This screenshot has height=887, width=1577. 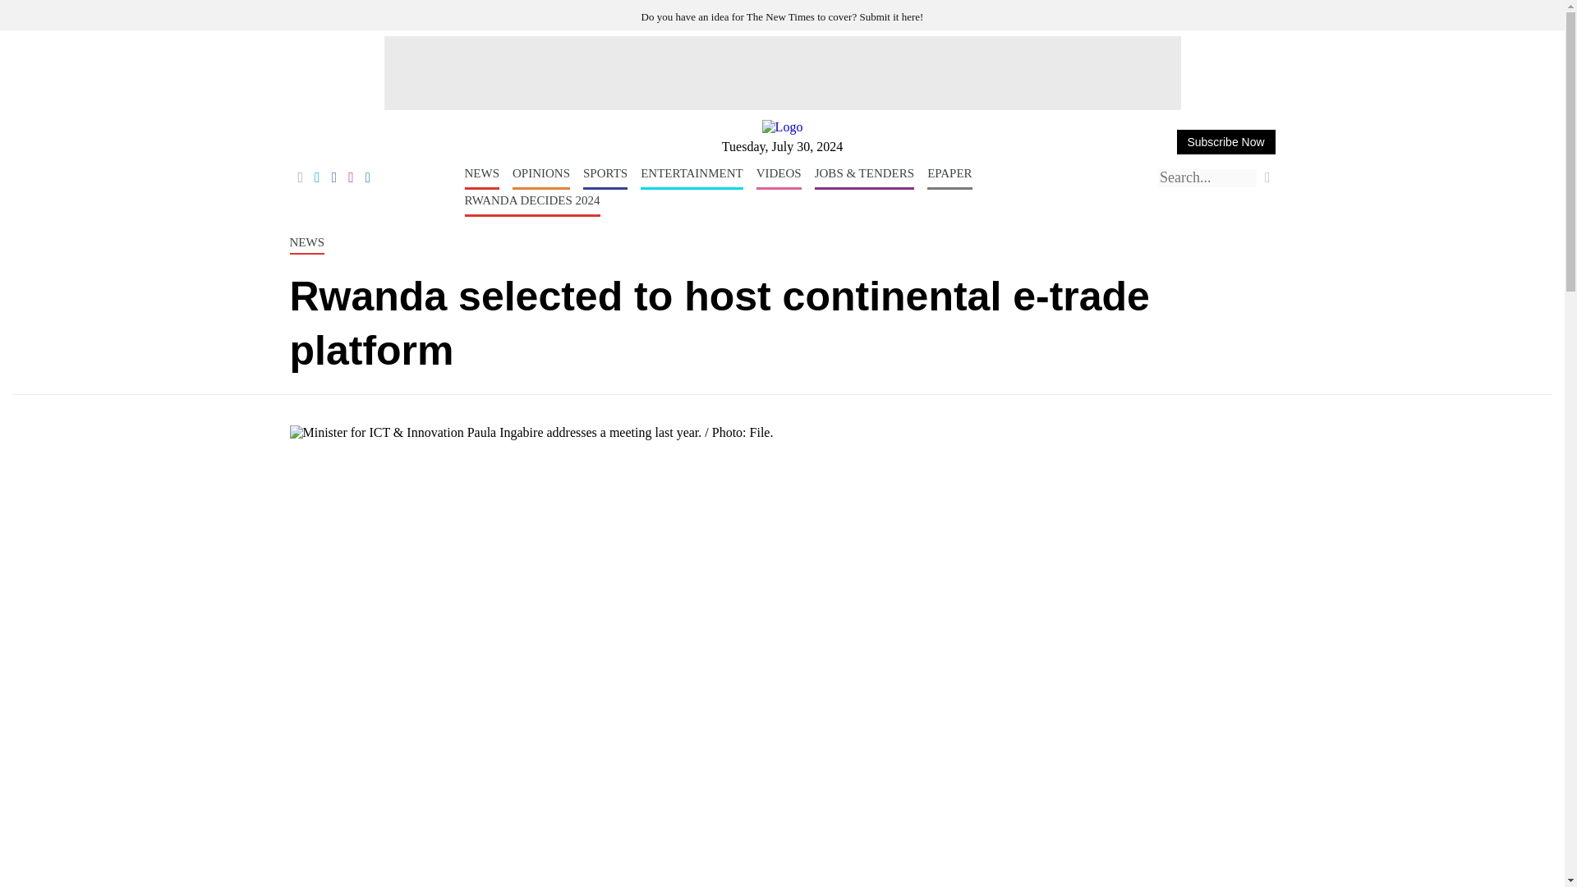 What do you see at coordinates (783, 16) in the screenshot?
I see `Submit New Ideas` at bounding box center [783, 16].